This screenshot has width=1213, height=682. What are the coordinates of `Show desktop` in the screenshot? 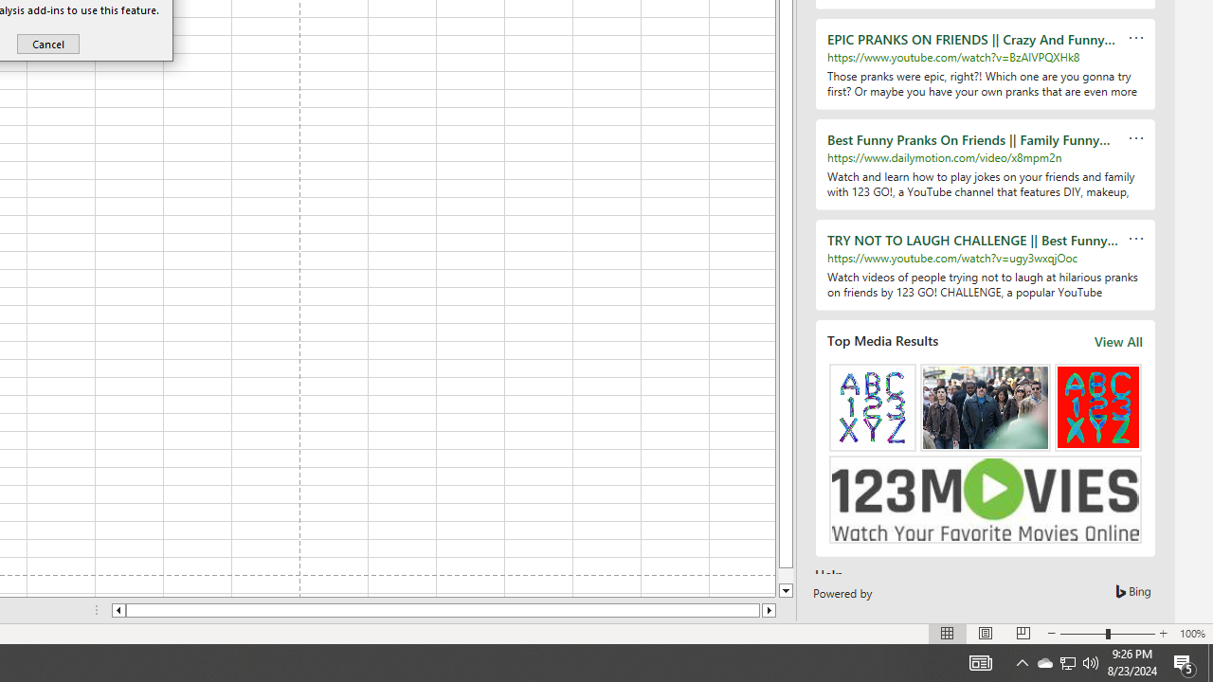 It's located at (1210, 663).